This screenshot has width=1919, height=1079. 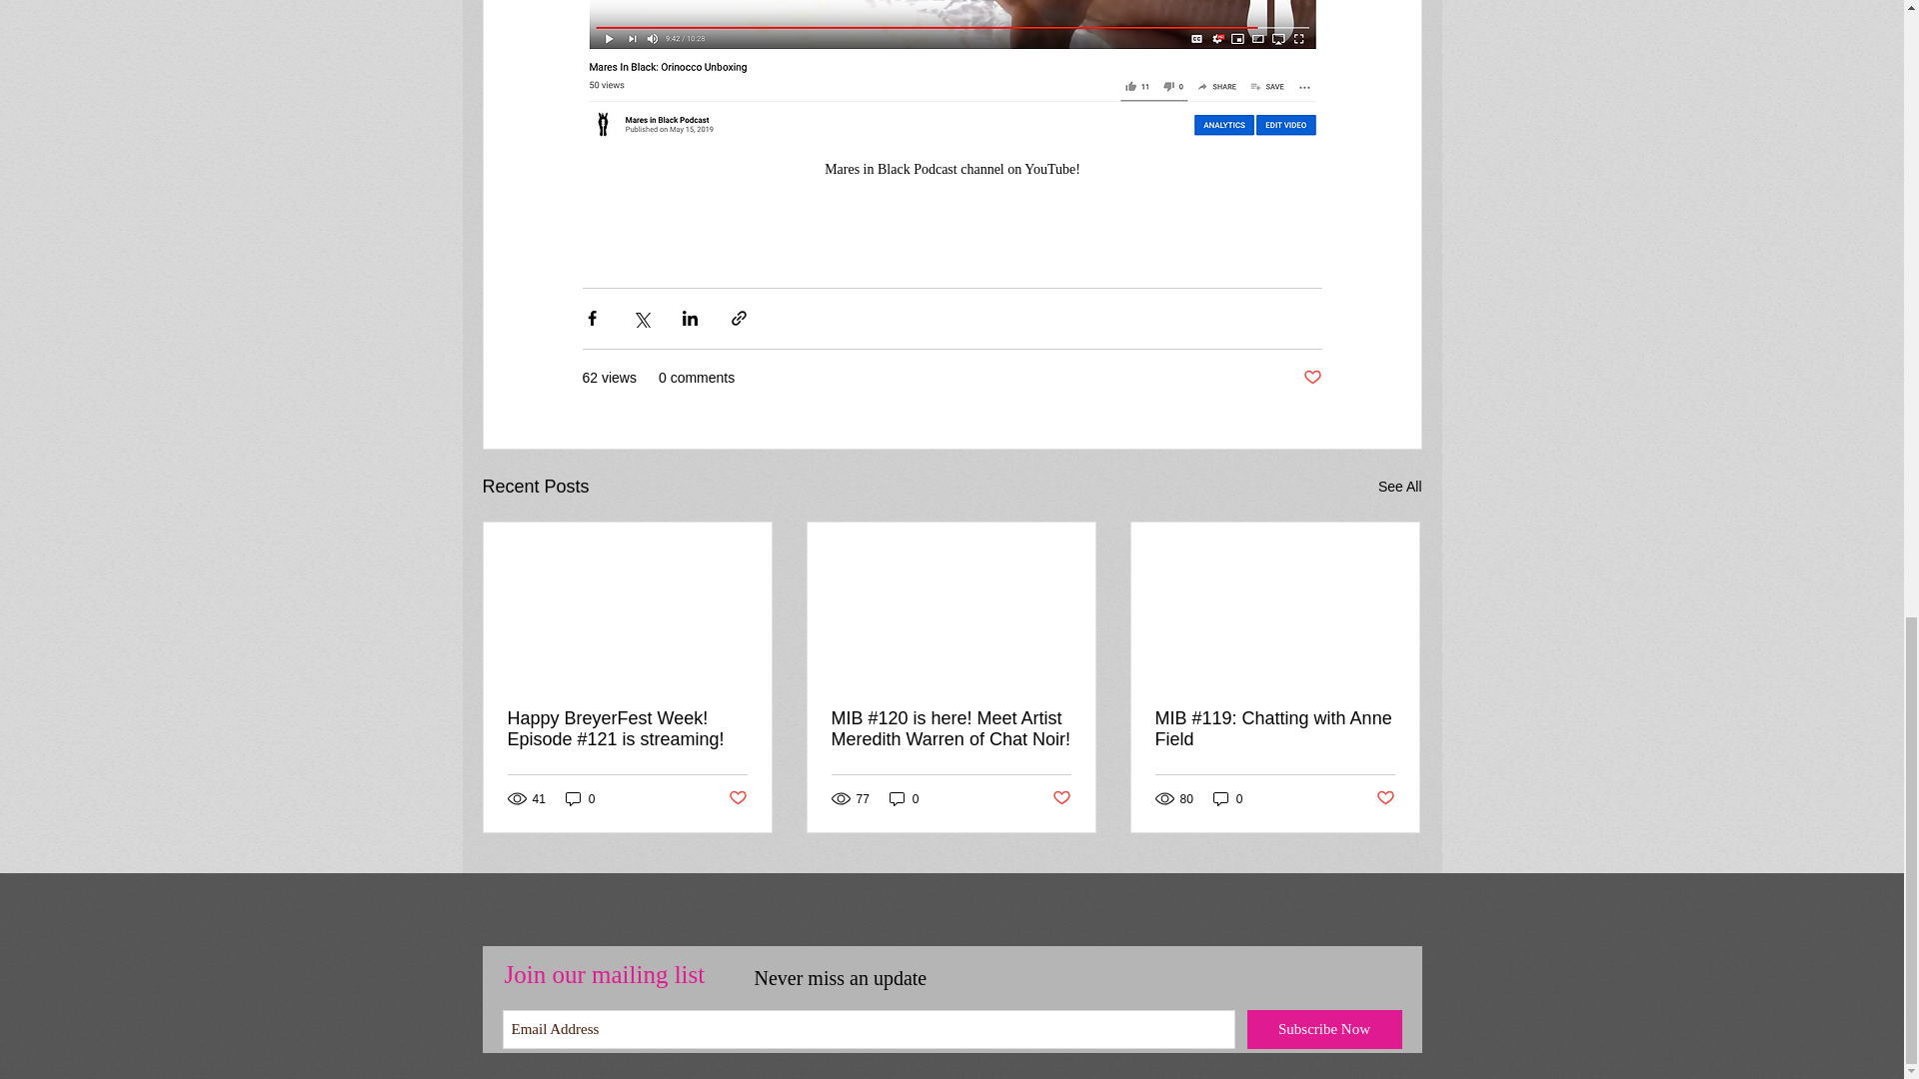 What do you see at coordinates (1399, 488) in the screenshot?
I see `See All` at bounding box center [1399, 488].